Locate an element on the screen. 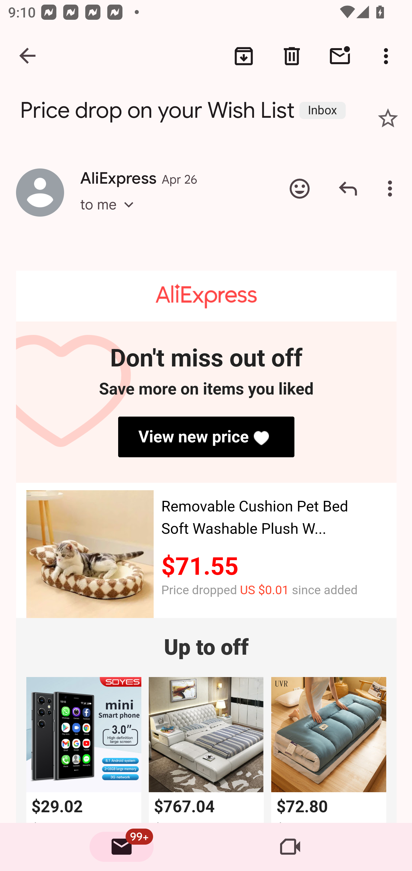 The height and width of the screenshot is (871, 412). Mark unread is located at coordinates (340, 56).